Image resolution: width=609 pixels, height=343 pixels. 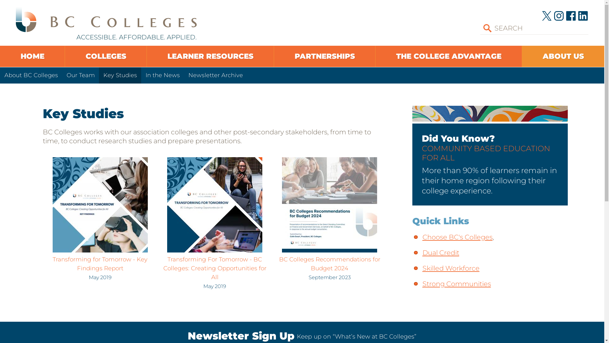 I want to click on Dual Credit, so click(x=441, y=253).